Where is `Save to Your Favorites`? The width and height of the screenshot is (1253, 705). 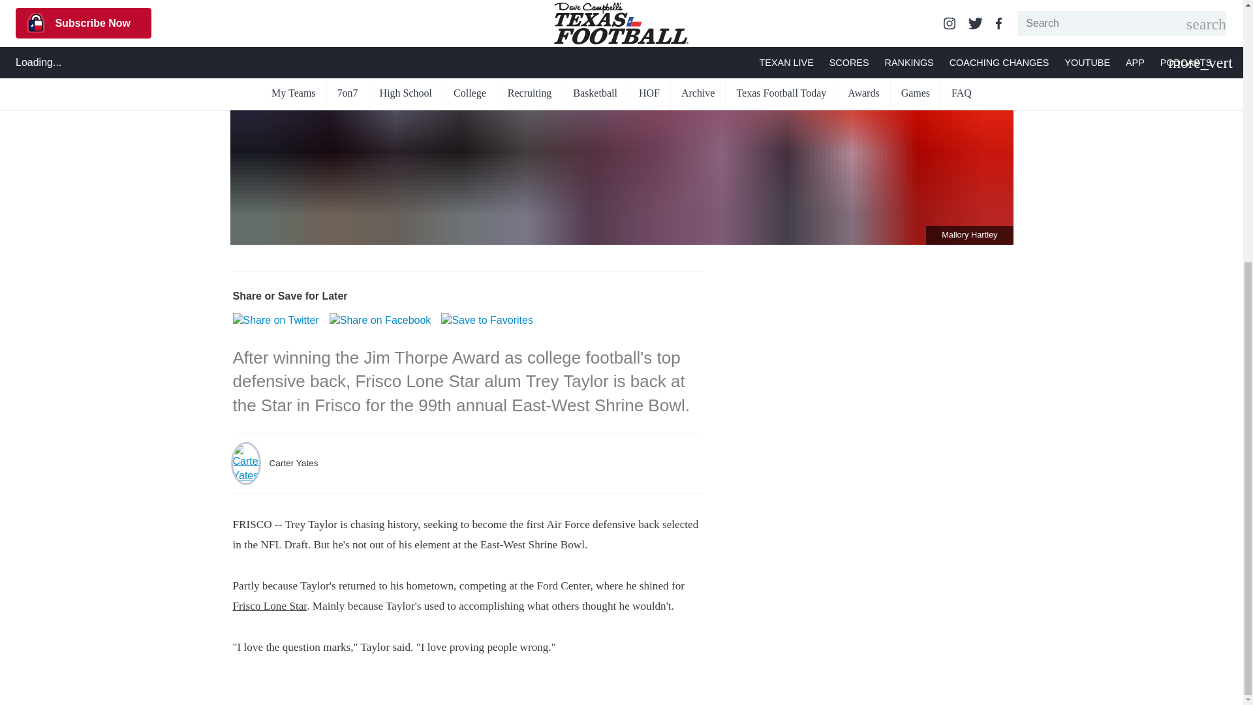 Save to Your Favorites is located at coordinates (487, 320).